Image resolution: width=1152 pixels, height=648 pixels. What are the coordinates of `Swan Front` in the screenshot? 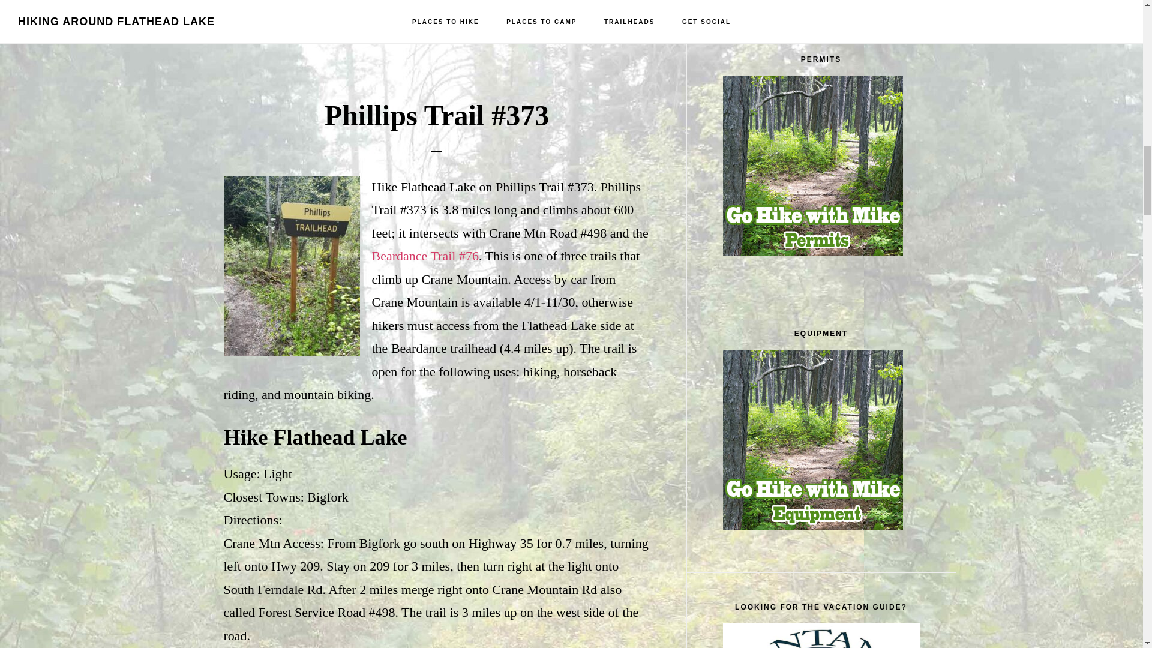 It's located at (399, 14).